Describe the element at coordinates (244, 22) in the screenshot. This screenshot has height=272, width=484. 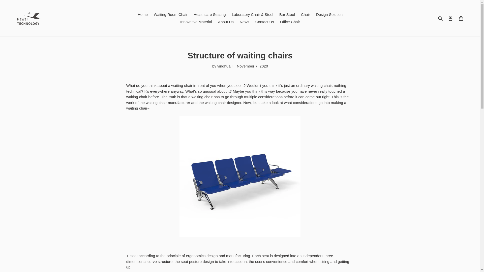
I see `News` at that location.